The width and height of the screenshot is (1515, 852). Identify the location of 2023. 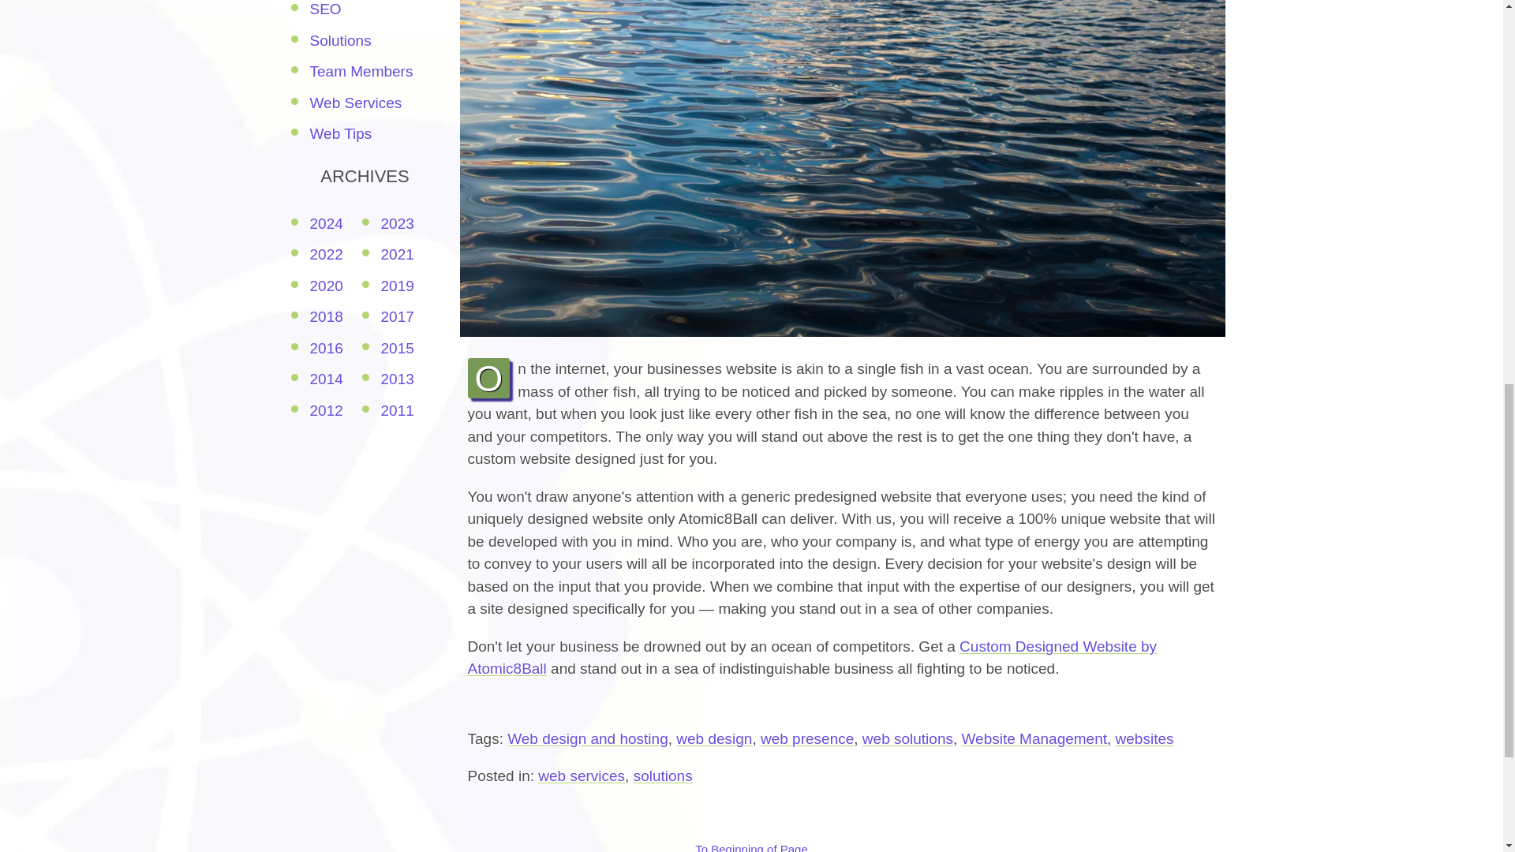
(396, 223).